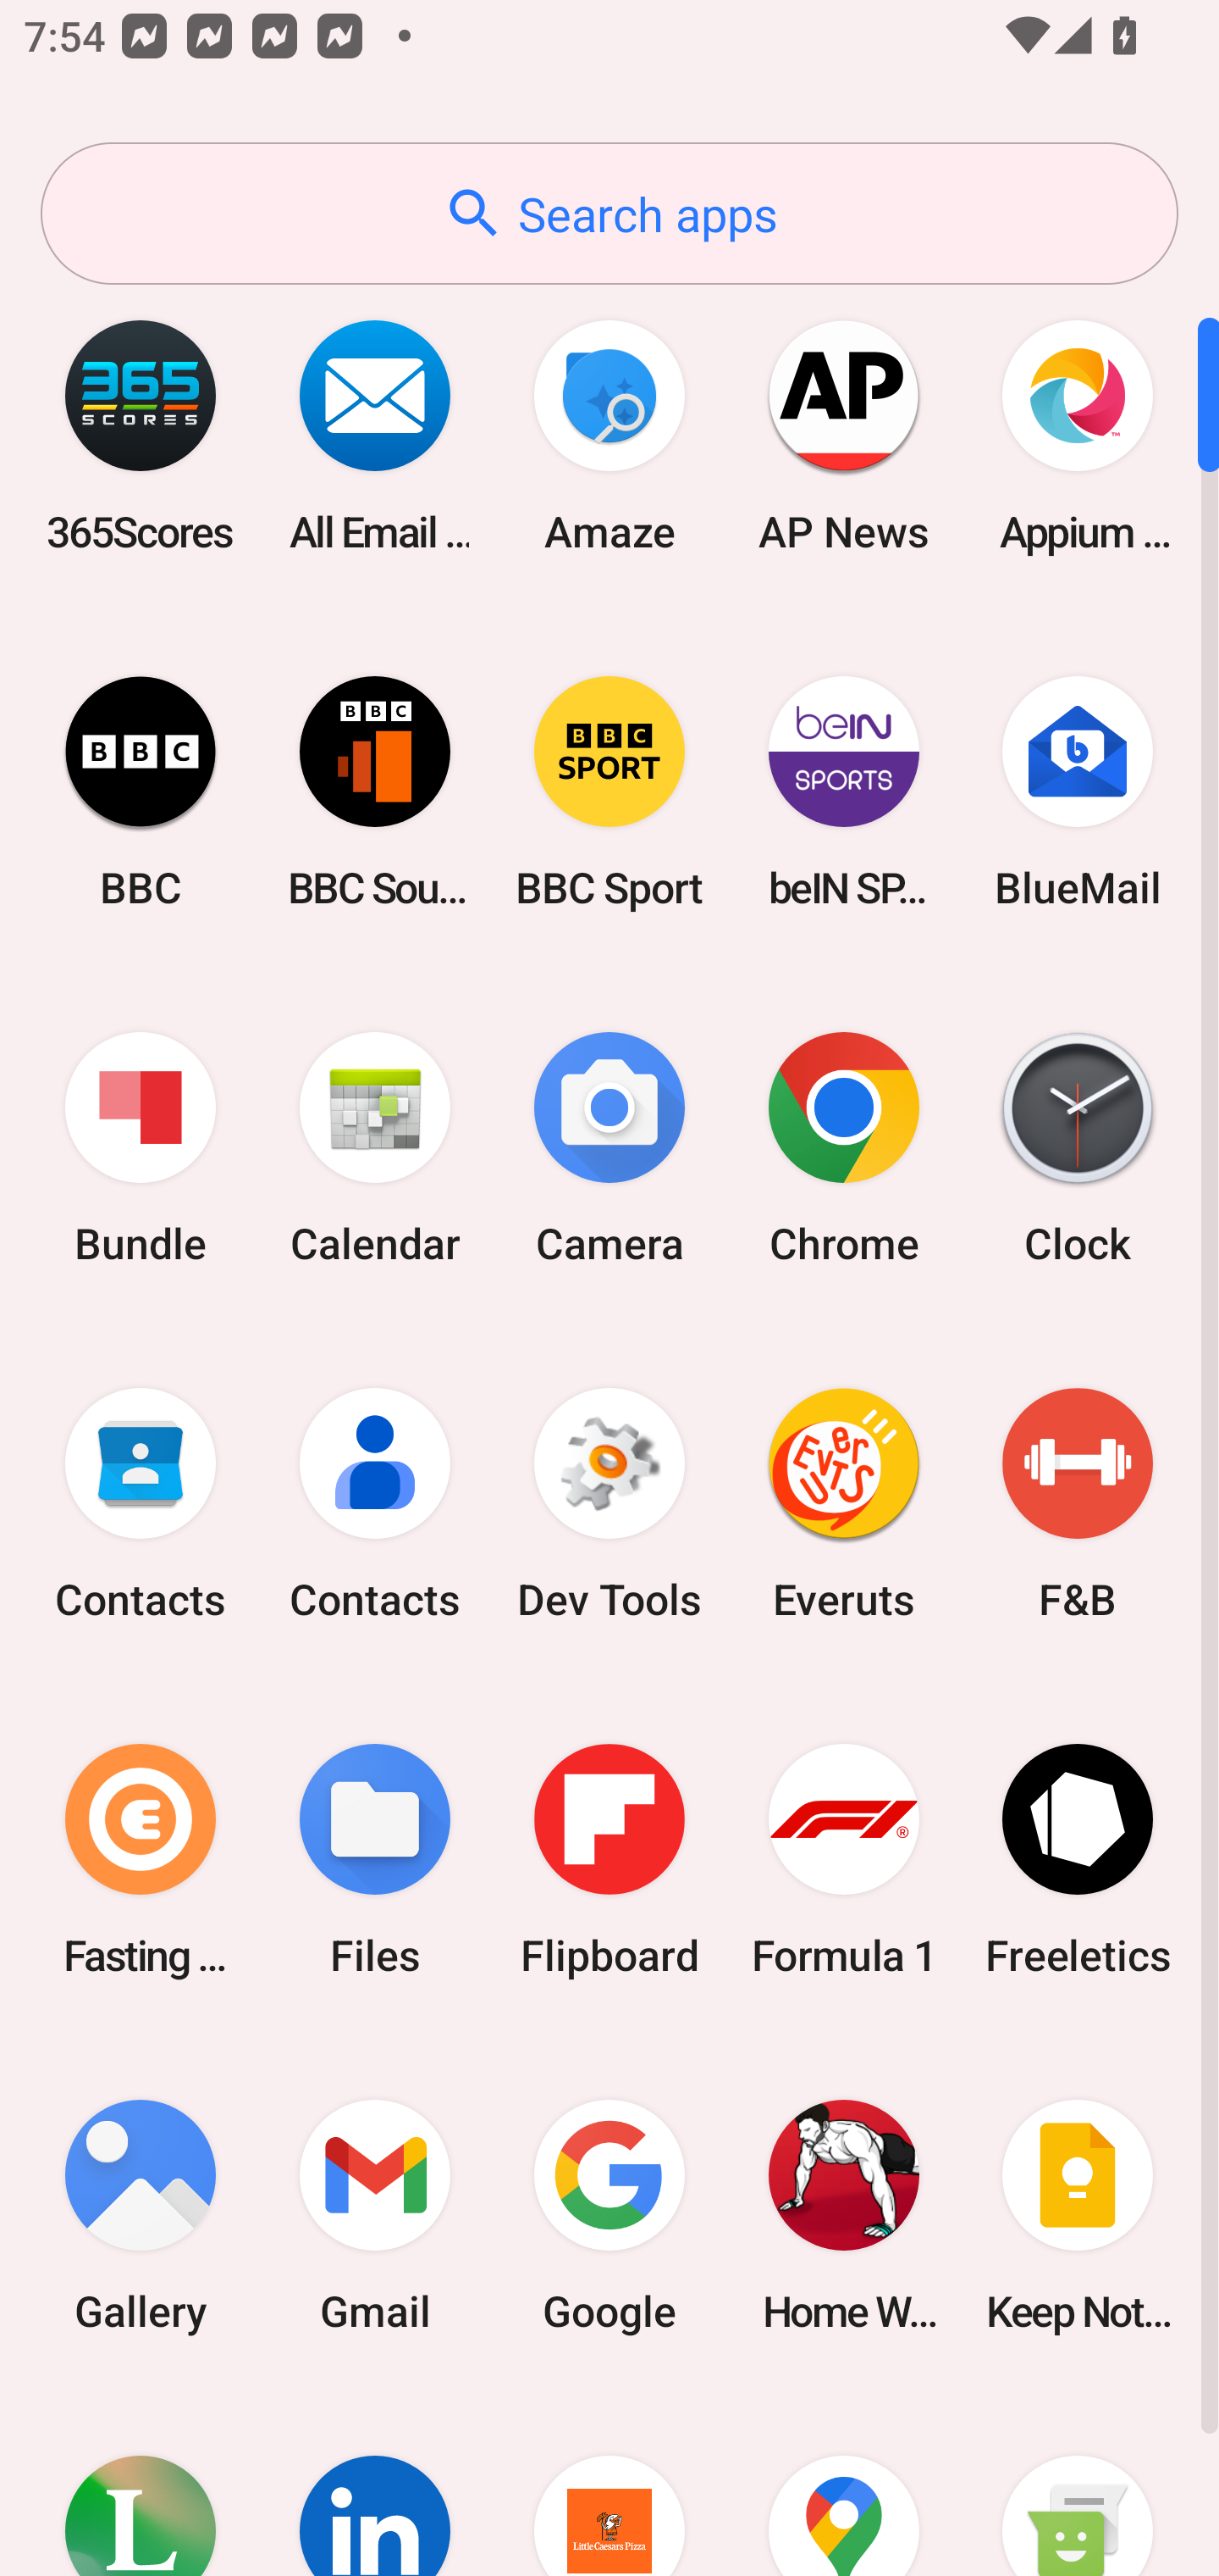 Image resolution: width=1219 pixels, height=2576 pixels. What do you see at coordinates (843, 1149) in the screenshot?
I see `Chrome` at bounding box center [843, 1149].